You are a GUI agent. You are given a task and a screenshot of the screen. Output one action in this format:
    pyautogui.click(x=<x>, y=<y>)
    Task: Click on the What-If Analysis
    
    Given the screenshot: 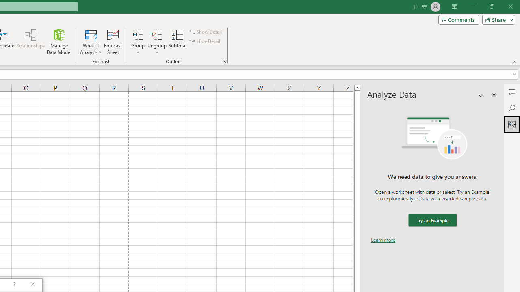 What is the action you would take?
    pyautogui.click(x=91, y=41)
    